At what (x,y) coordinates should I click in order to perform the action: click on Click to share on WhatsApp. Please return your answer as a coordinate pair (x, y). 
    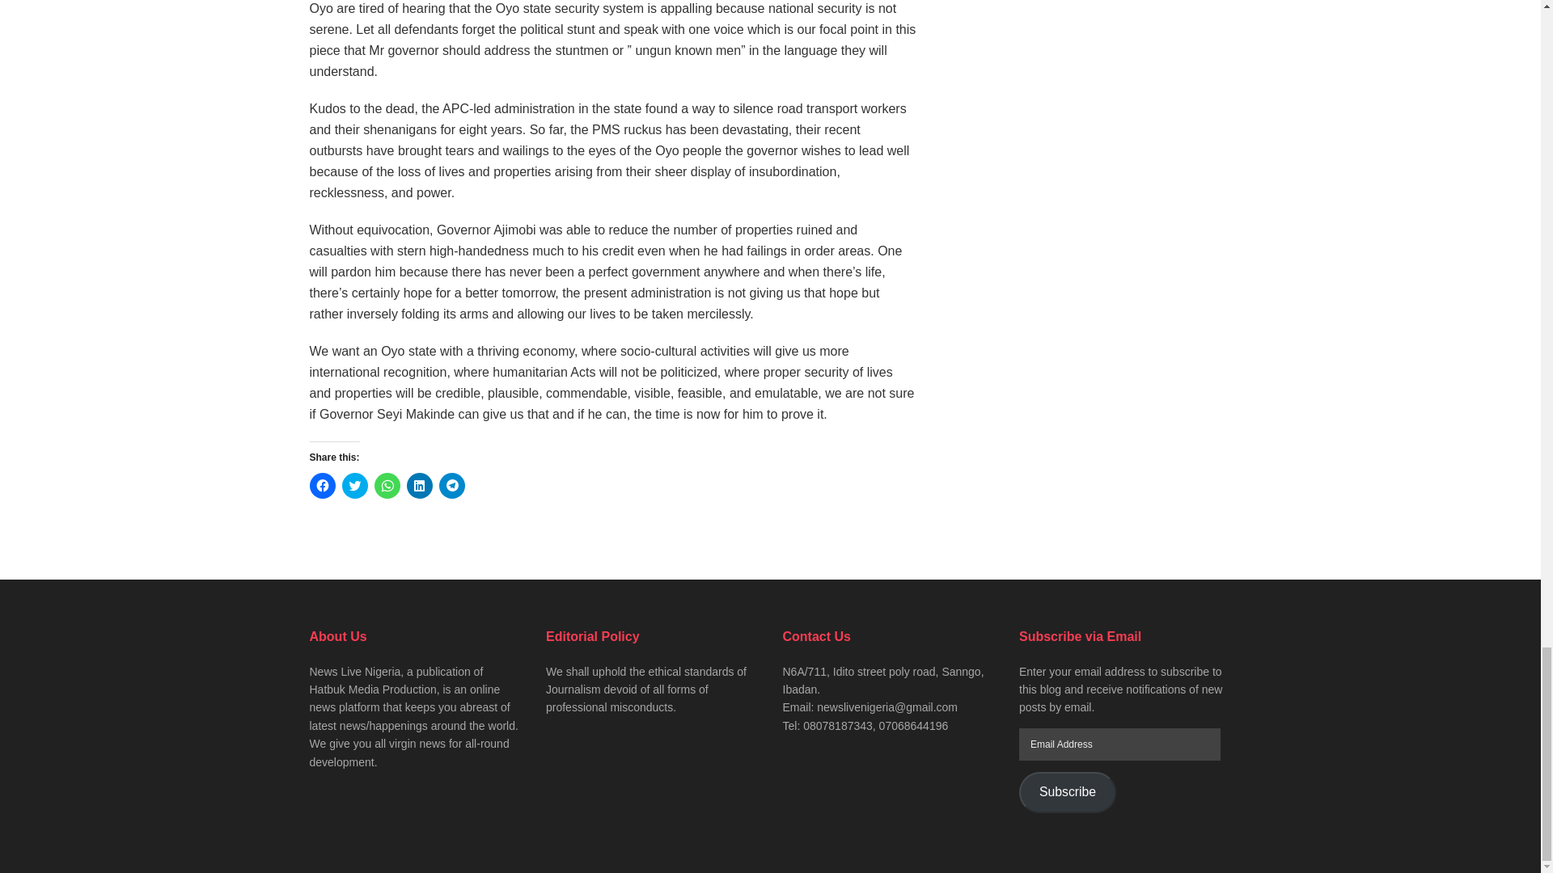
    Looking at the image, I should click on (387, 485).